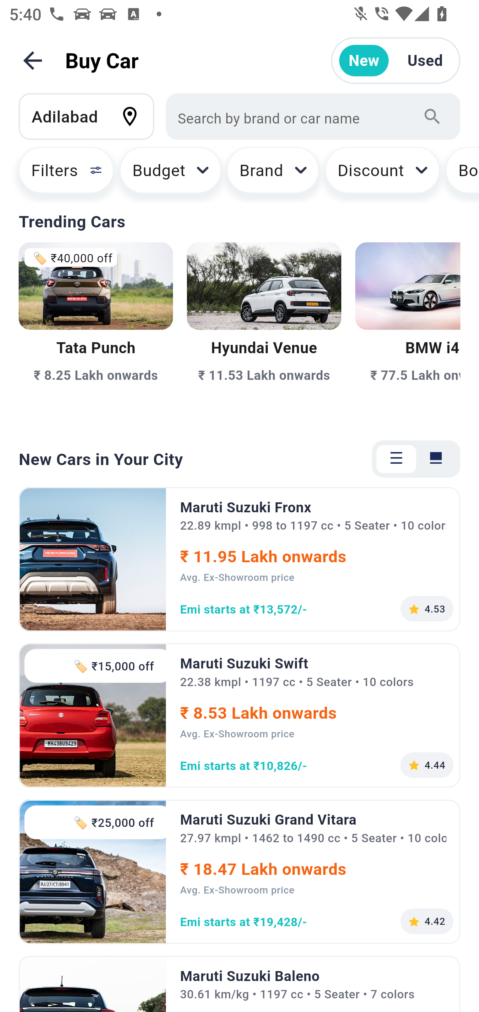  I want to click on ₹ 11.53 Lakh onwards Hyundai Venue, so click(264, 333).